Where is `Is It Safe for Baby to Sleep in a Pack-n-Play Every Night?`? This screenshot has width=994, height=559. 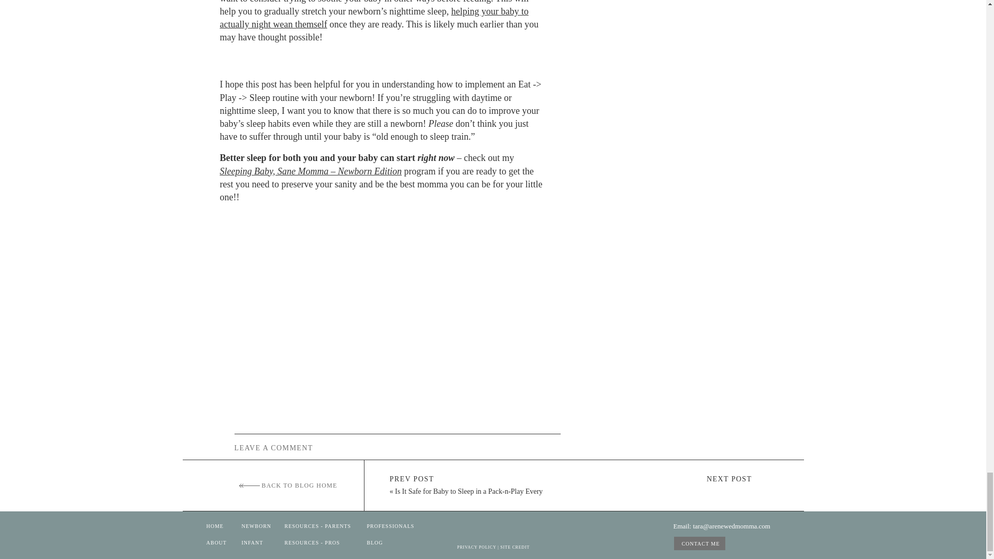
Is It Safe for Baby to Sleep in a Pack-n-Play Every Night? is located at coordinates (466, 496).